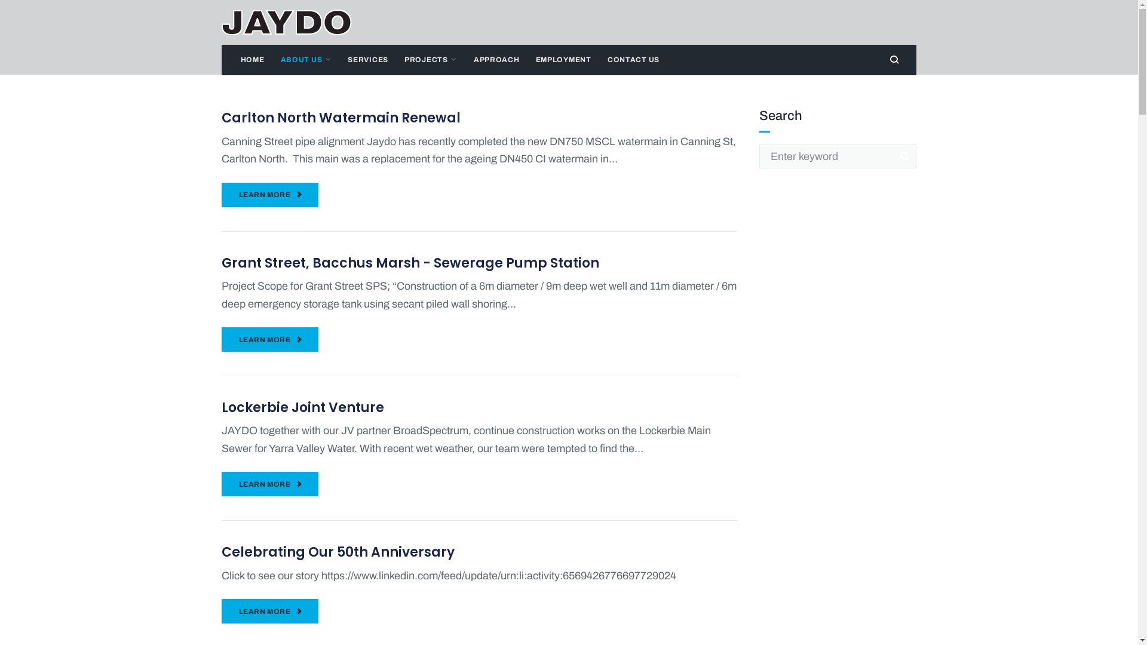 The image size is (1147, 645). I want to click on SEARCH, so click(904, 156).